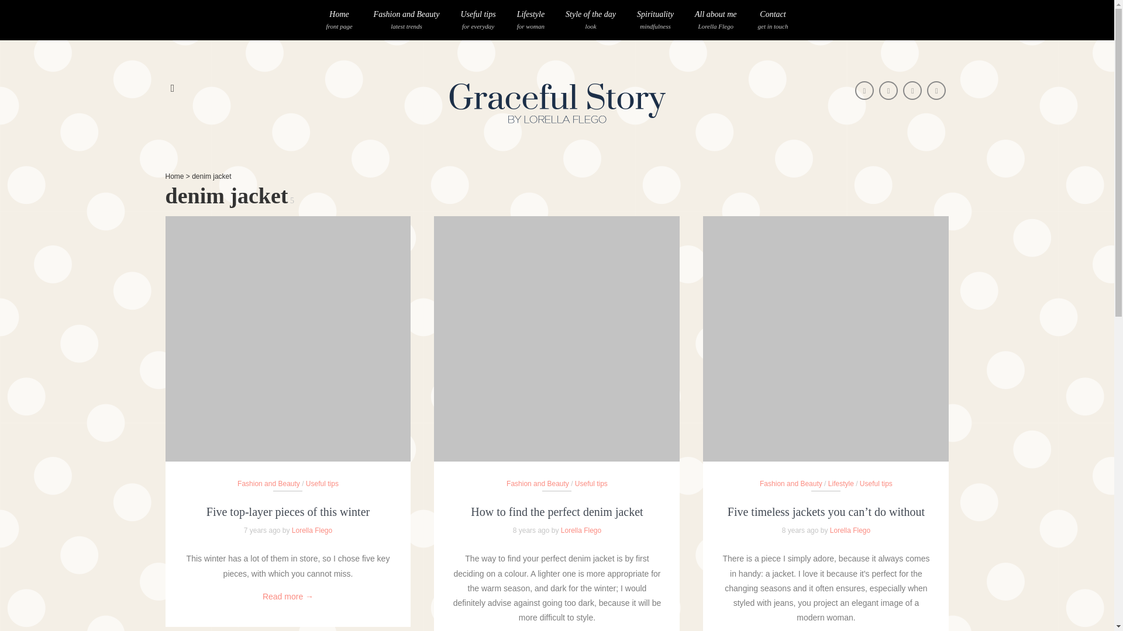 The image size is (1123, 631). I want to click on Five top-layer pieces of this winter, so click(288, 512).